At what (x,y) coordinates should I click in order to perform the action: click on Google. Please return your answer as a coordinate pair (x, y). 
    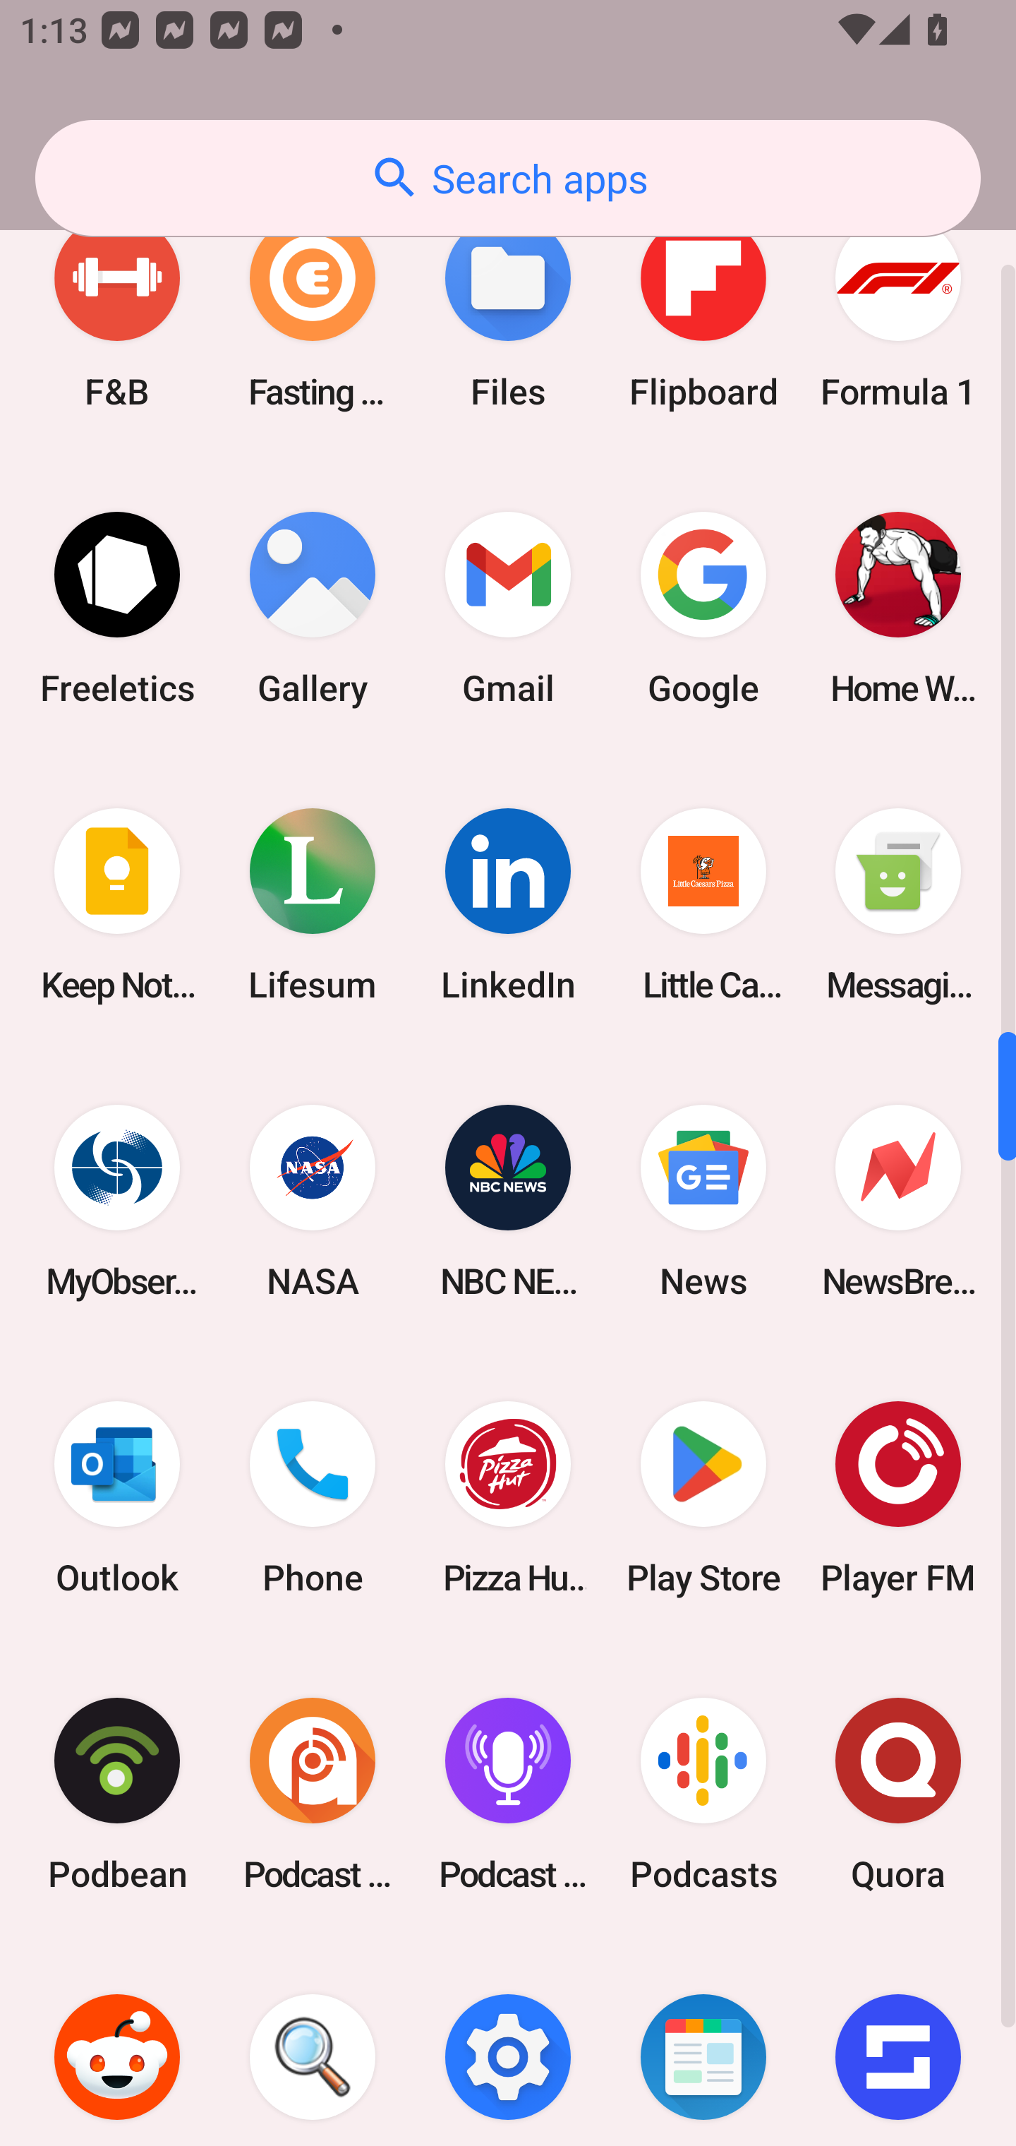
    Looking at the image, I should click on (703, 609).